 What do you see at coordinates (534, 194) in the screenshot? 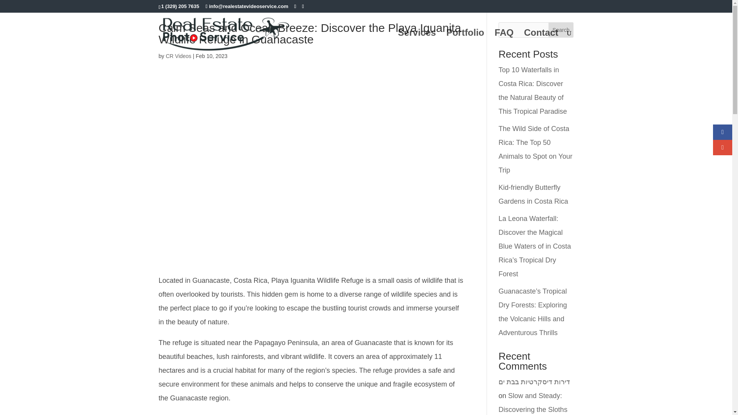
I see `Kid-friendly Butterfly Gardens in Costa Rica` at bounding box center [534, 194].